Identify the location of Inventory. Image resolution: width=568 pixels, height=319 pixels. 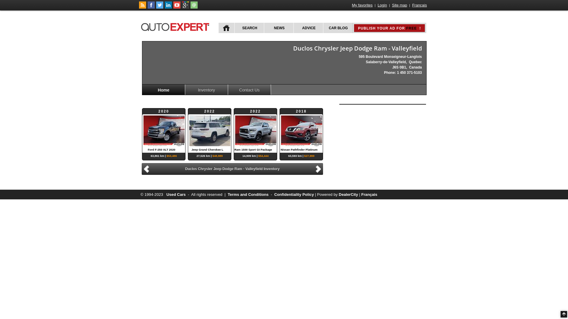
(206, 90).